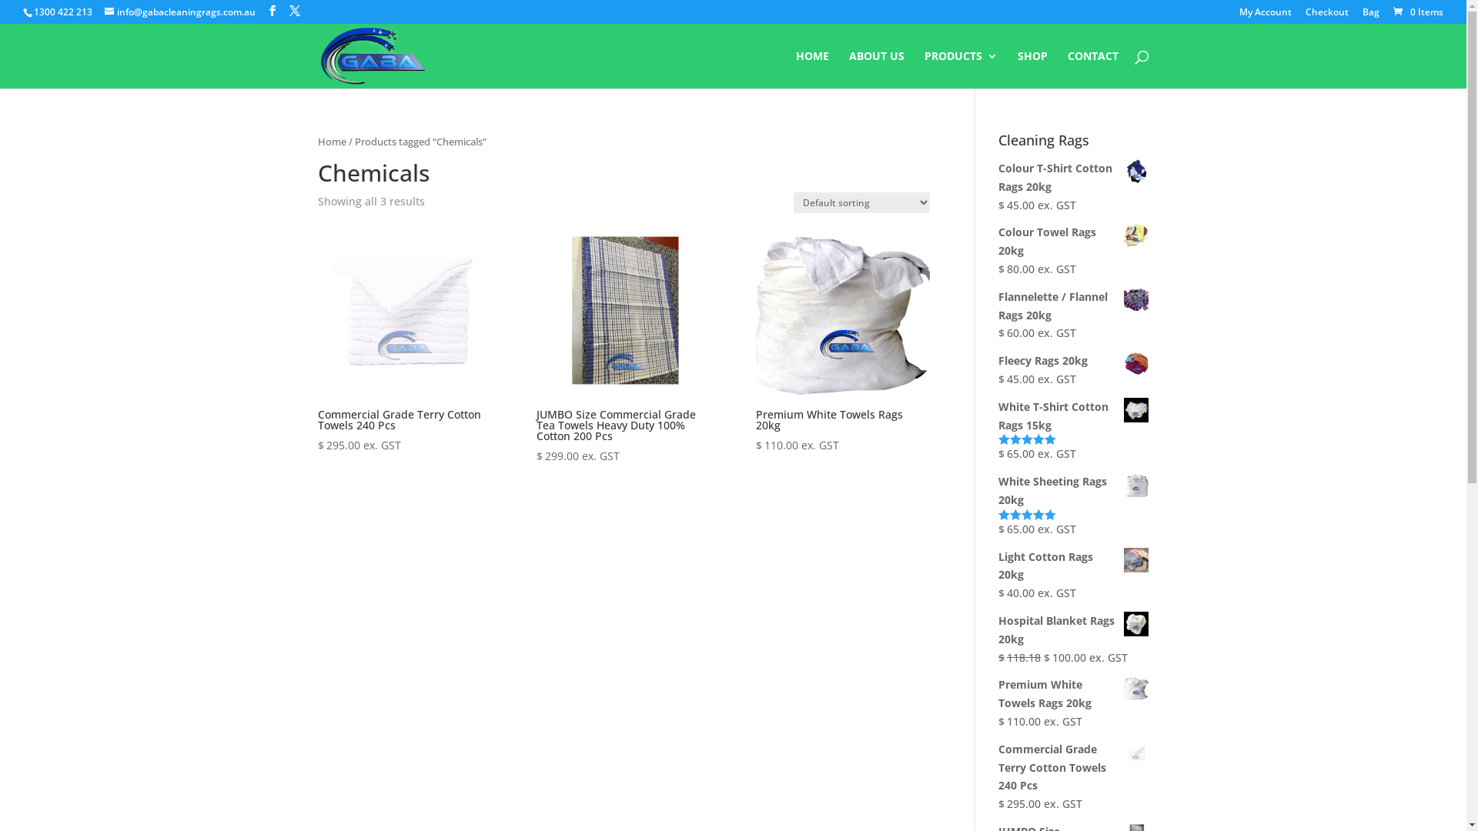  Describe the element at coordinates (331, 142) in the screenshot. I see `Home` at that location.